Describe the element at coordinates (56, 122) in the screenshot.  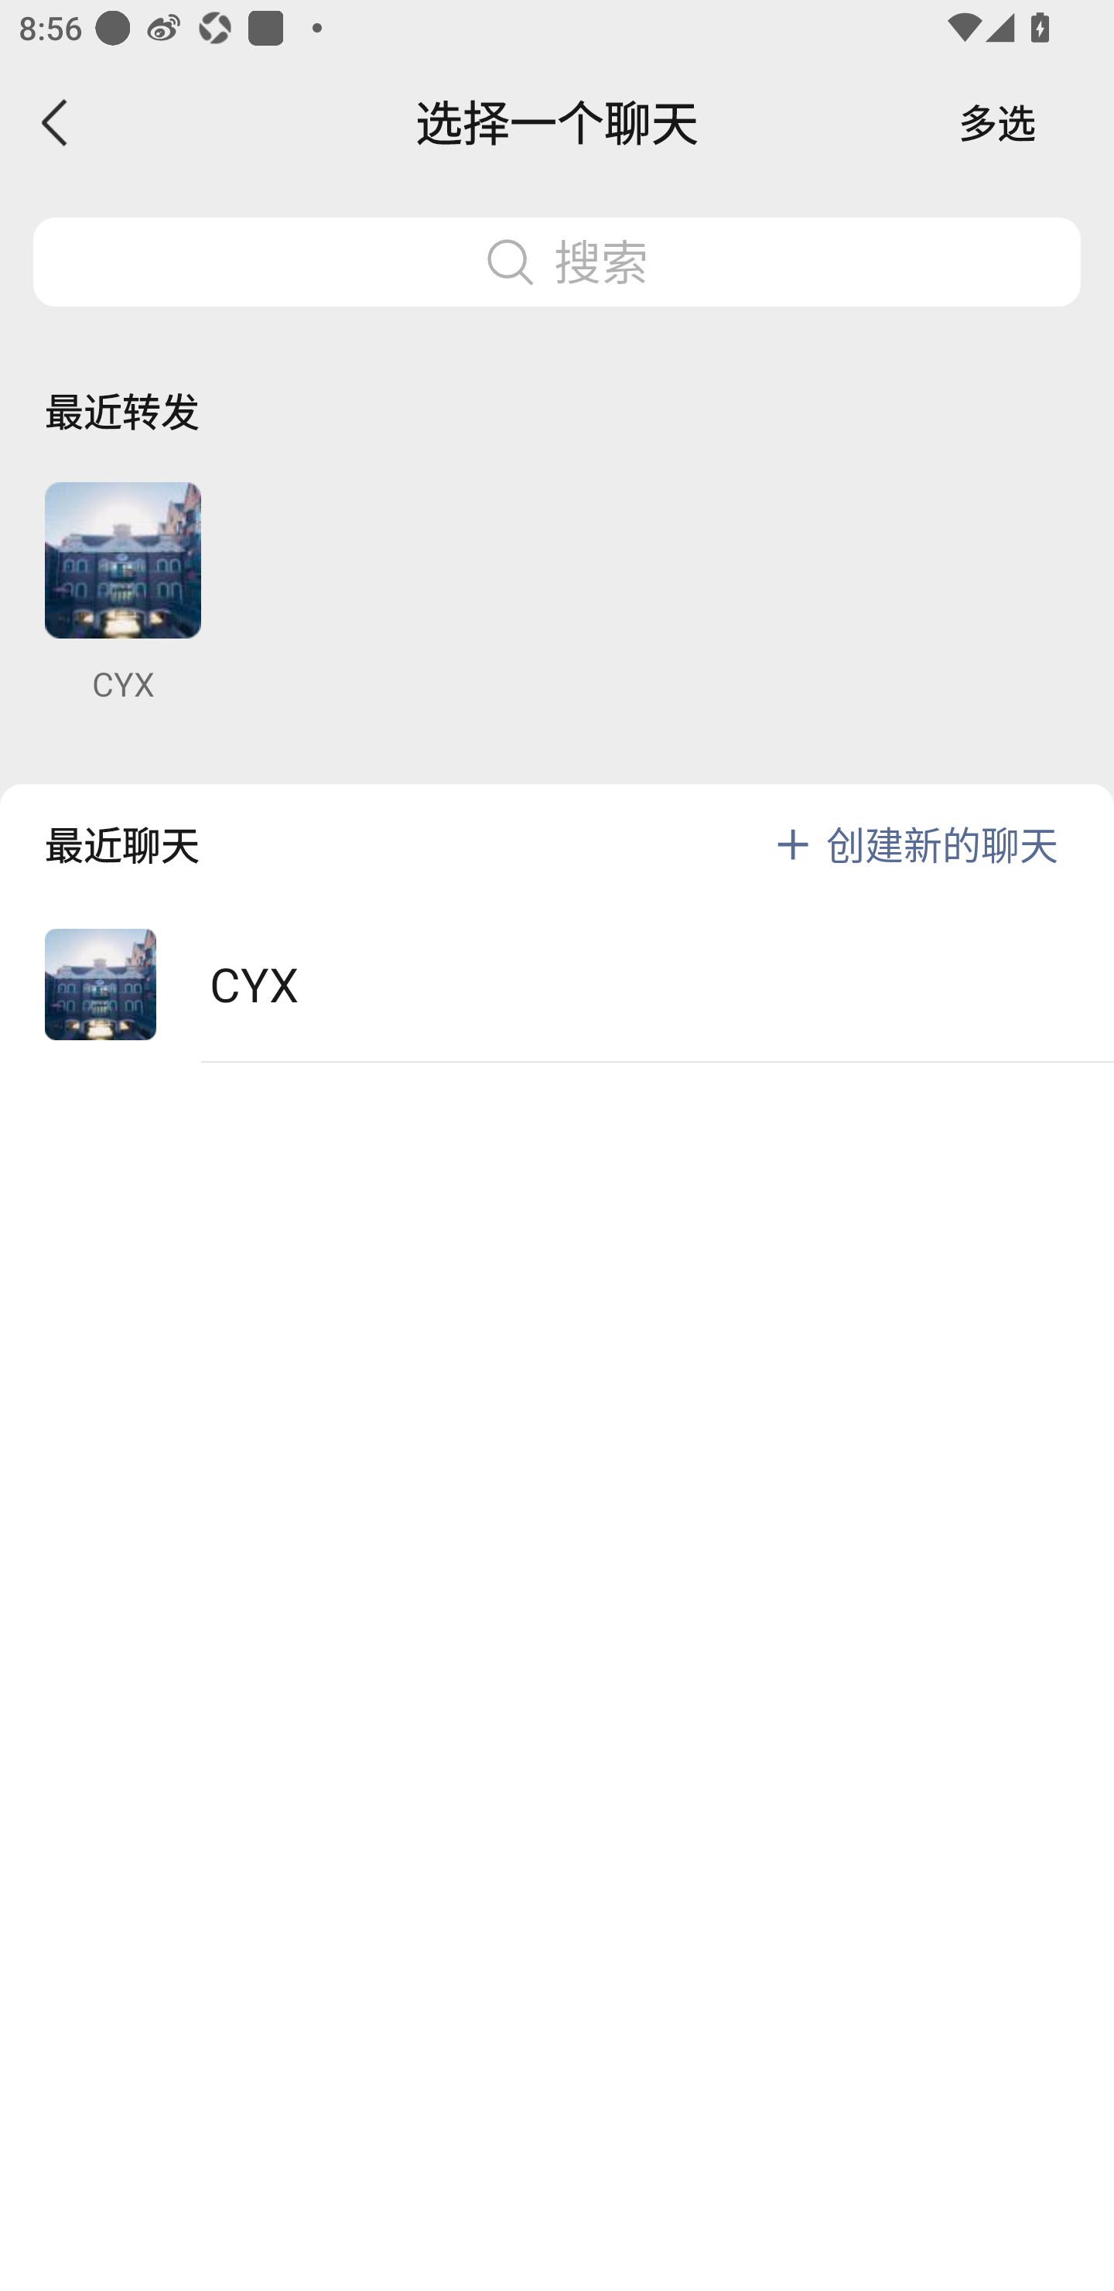
I see `返回` at that location.